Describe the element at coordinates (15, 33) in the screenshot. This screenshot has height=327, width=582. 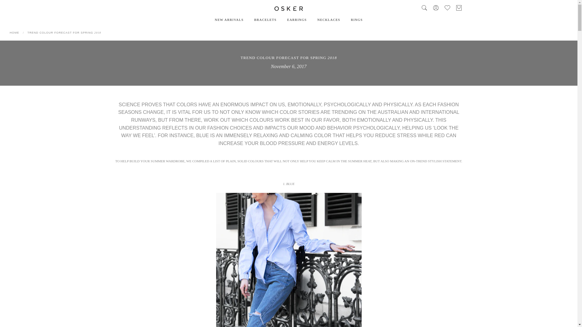
I see `HOME` at that location.